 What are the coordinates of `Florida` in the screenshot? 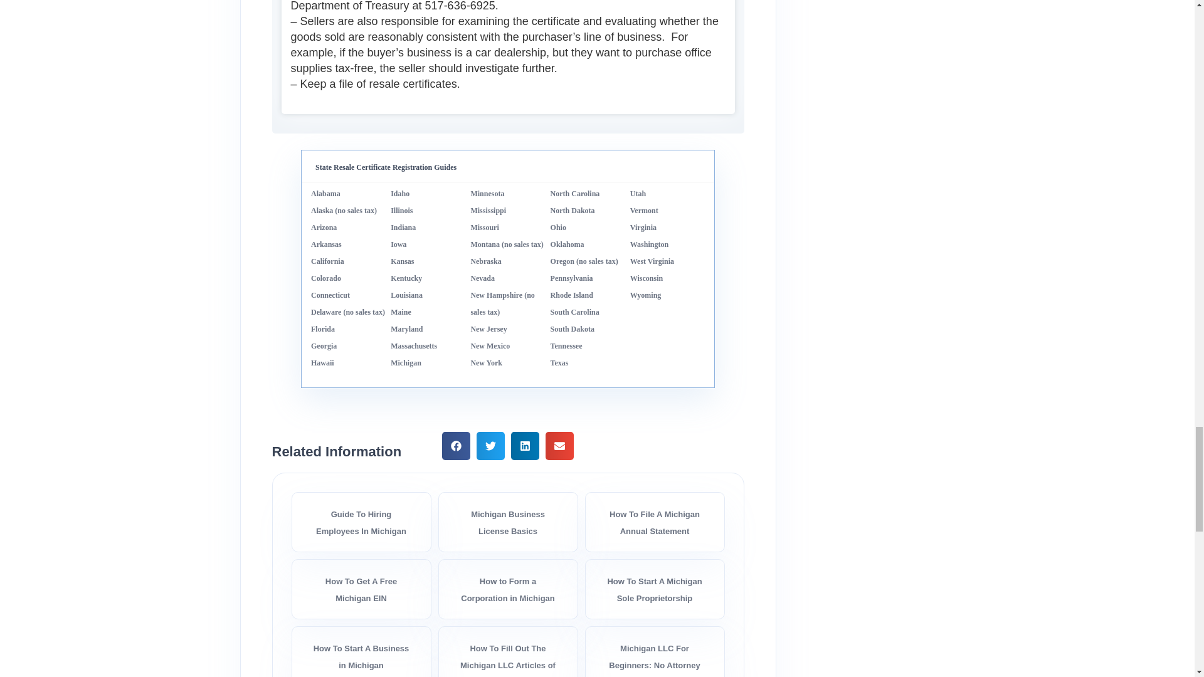 It's located at (322, 329).